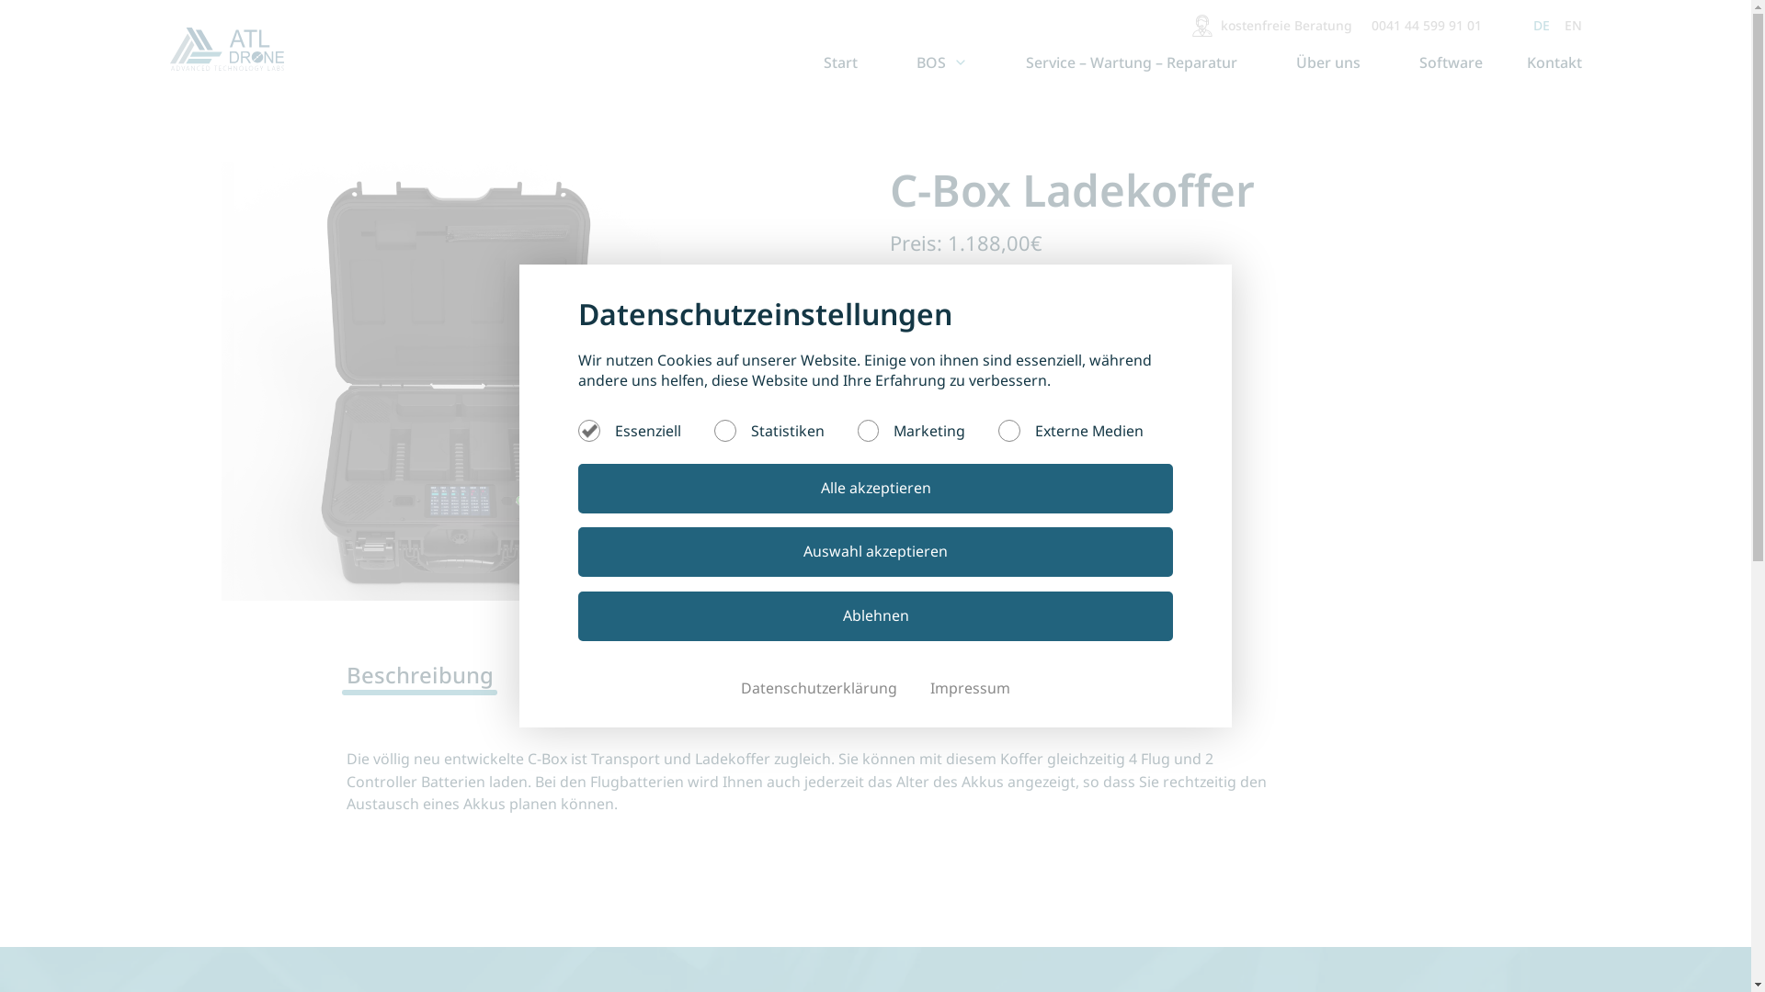  What do you see at coordinates (971, 688) in the screenshot?
I see `Impressum` at bounding box center [971, 688].